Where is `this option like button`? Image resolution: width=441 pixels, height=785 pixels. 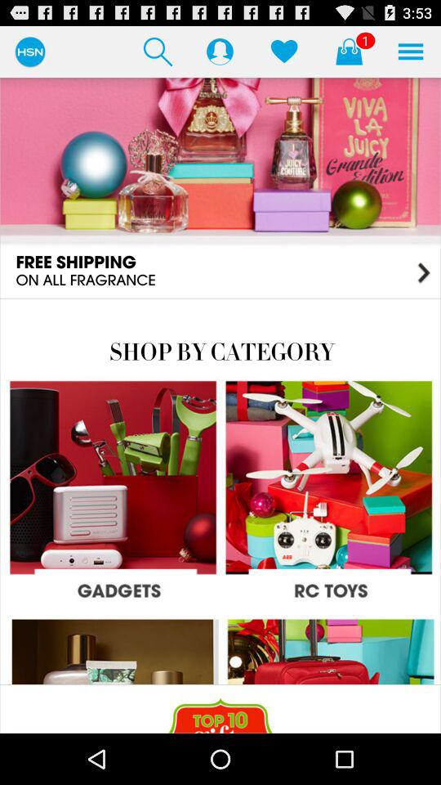
this option like button is located at coordinates (284, 51).